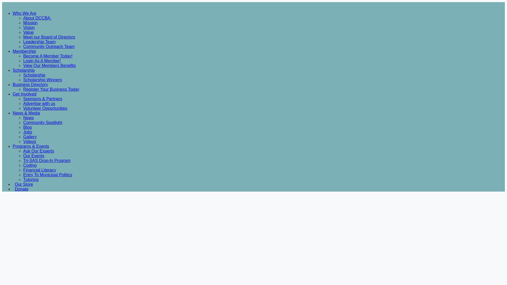 This screenshot has width=507, height=285. Describe the element at coordinates (48, 175) in the screenshot. I see `Entry To Municipal Politics` at that location.